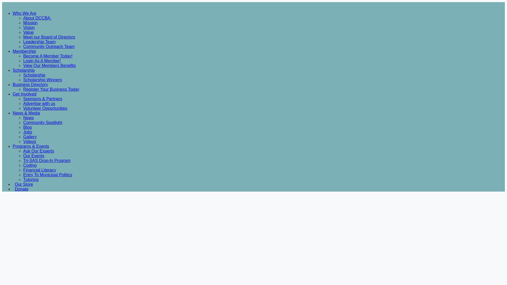 This screenshot has width=507, height=285. Describe the element at coordinates (48, 175) in the screenshot. I see `Entry To Municipal Politics` at that location.